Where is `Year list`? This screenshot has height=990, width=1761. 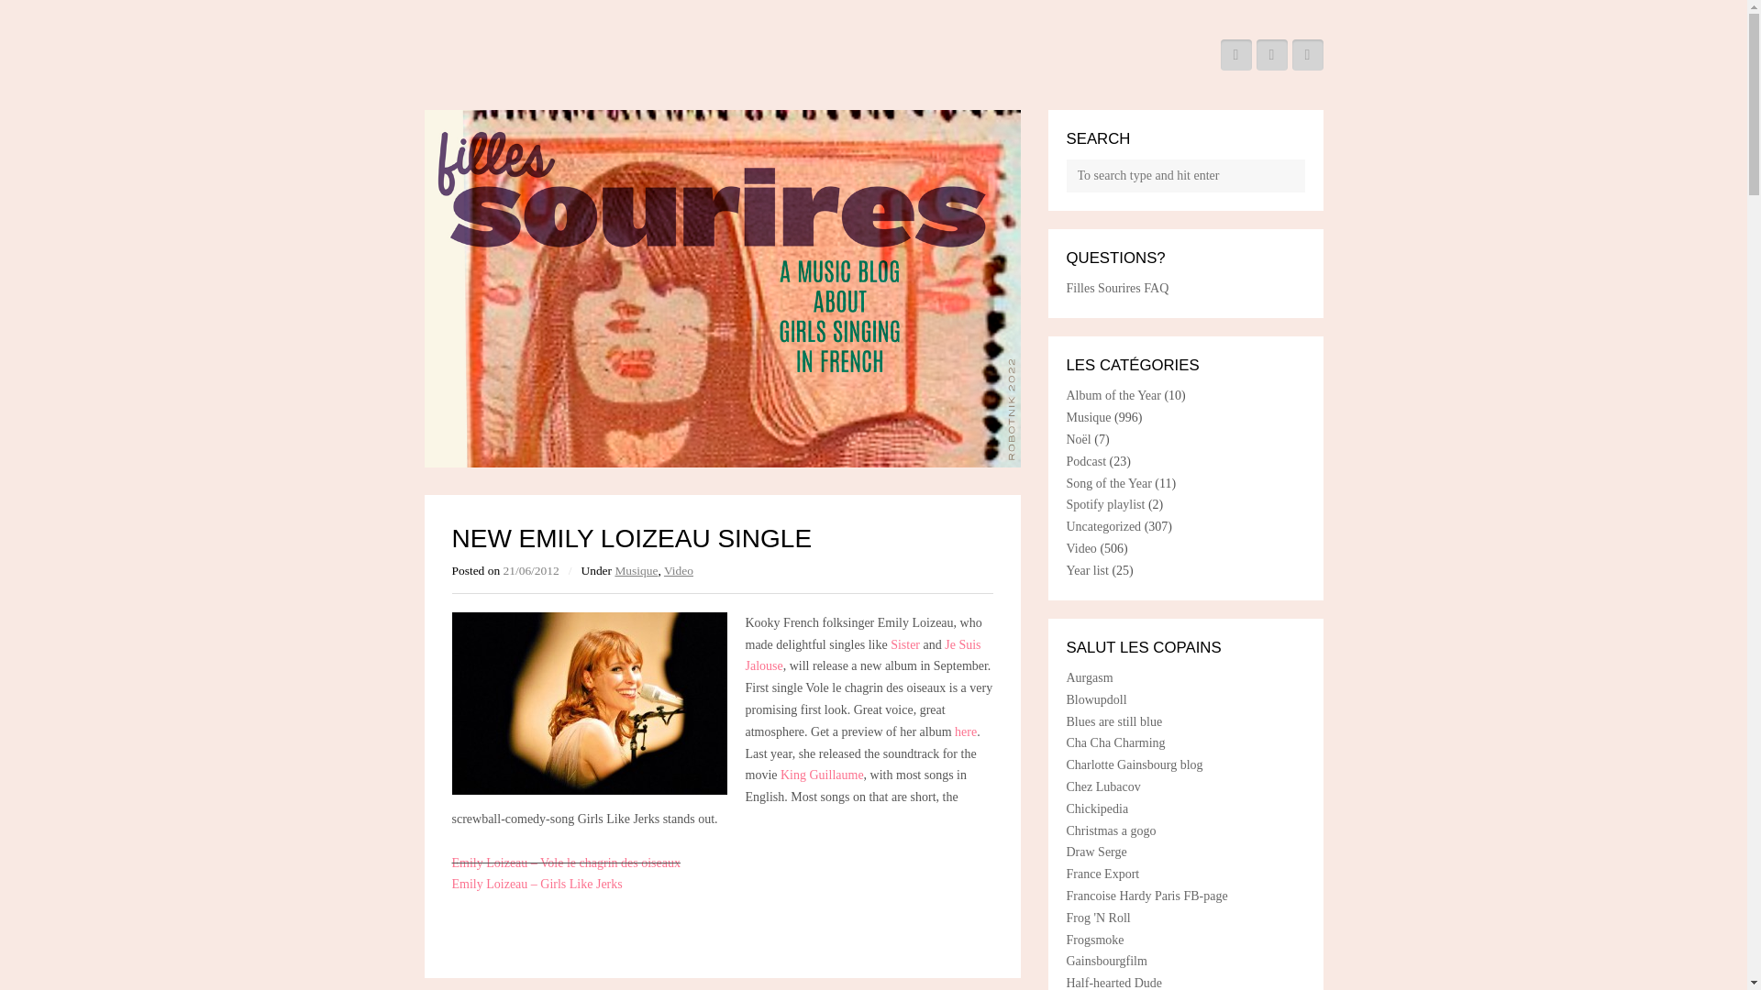 Year list is located at coordinates (1086, 570).